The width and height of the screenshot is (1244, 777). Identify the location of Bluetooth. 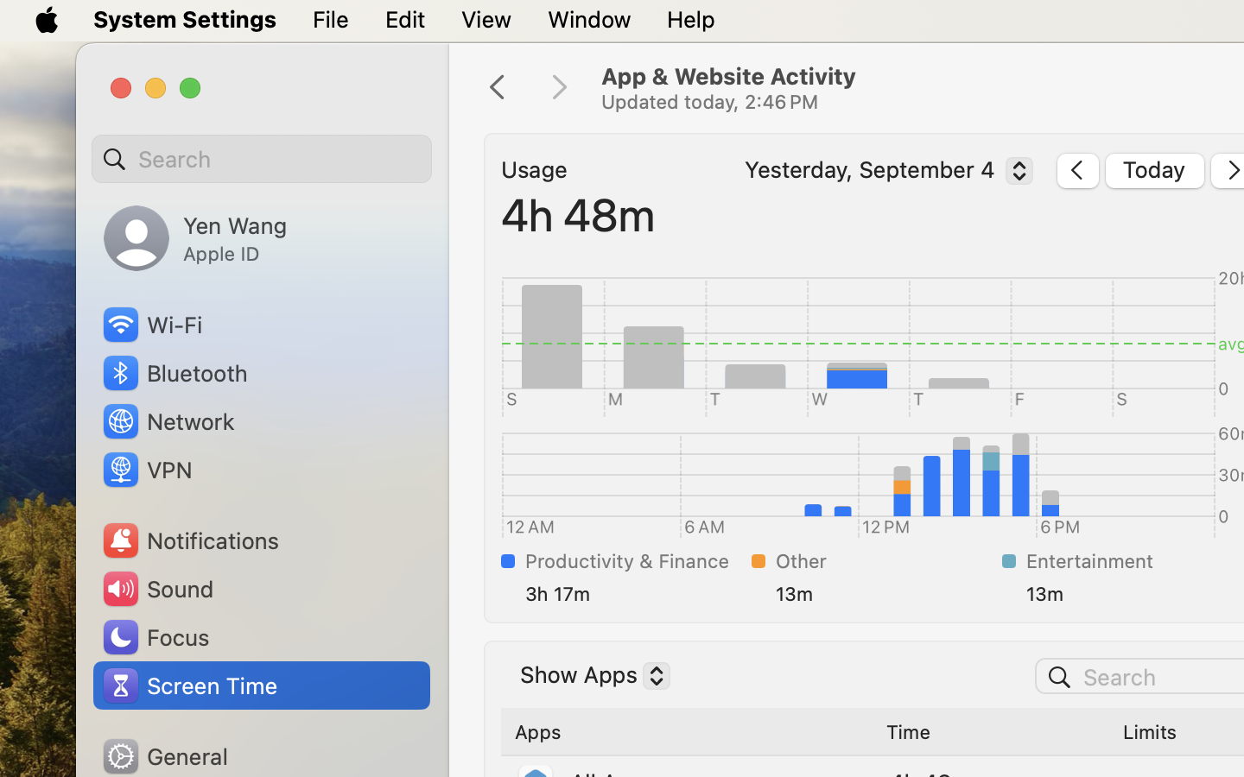
(175, 373).